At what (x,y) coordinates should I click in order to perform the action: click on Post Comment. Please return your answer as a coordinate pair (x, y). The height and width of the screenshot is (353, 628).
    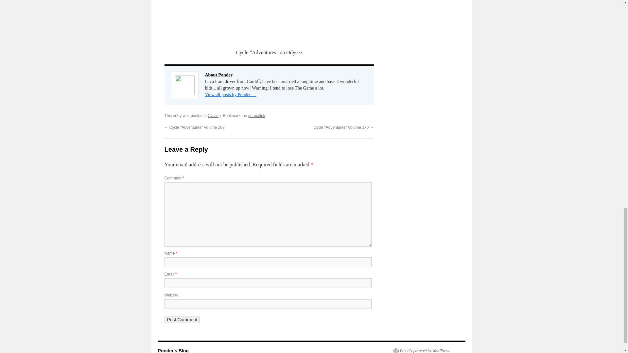
    Looking at the image, I should click on (182, 320).